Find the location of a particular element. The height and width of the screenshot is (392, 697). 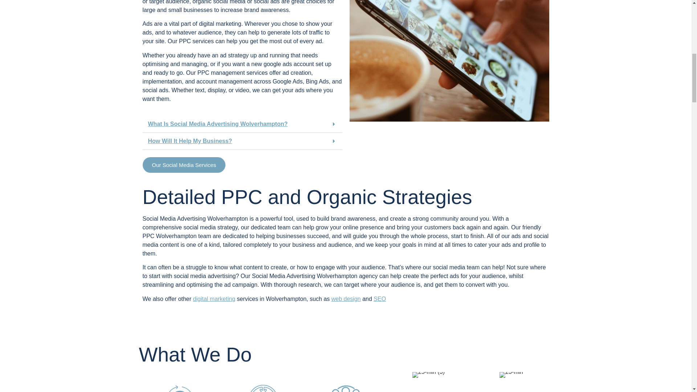

What Is Social Media Advertising Wolverhampton? is located at coordinates (218, 123).